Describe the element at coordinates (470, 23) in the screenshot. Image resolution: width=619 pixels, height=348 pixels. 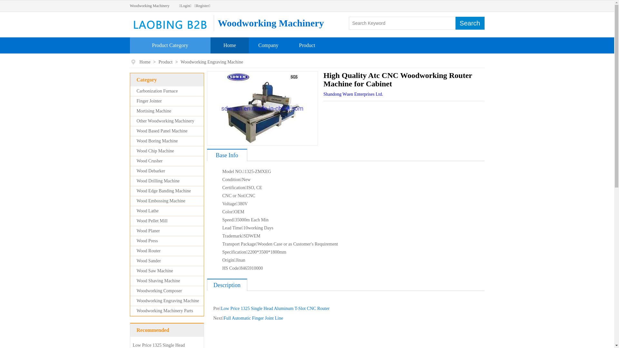
I see `Search` at that location.